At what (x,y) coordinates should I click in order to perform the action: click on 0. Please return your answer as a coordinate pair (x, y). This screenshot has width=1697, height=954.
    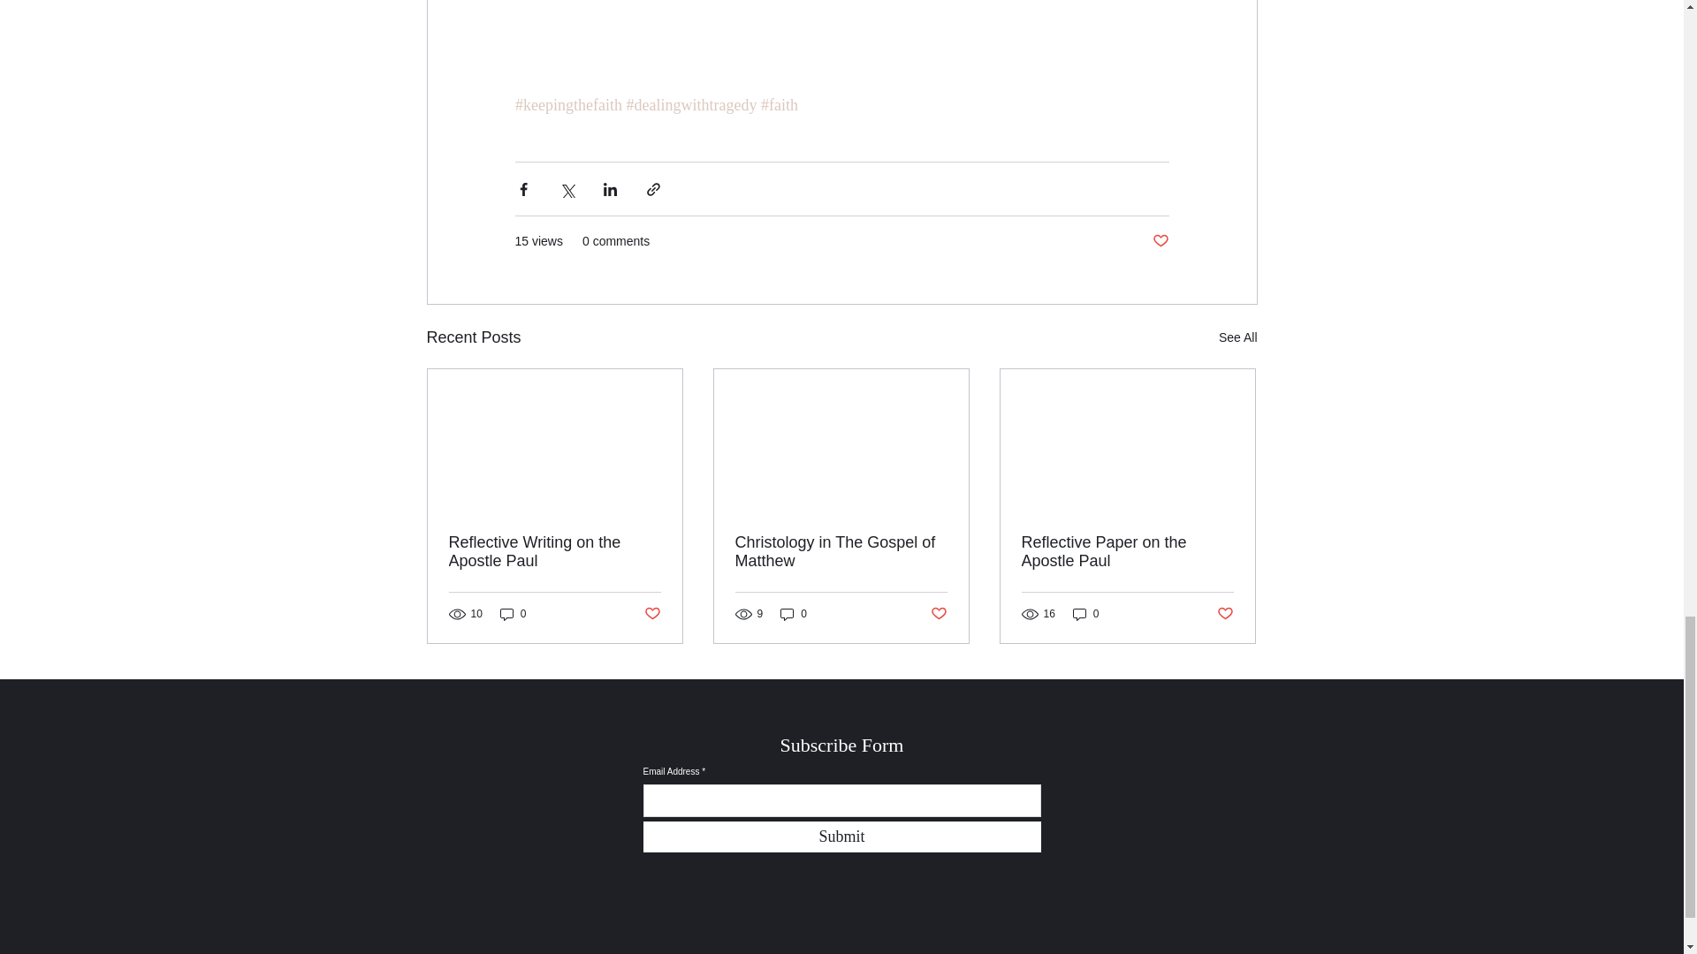
    Looking at the image, I should click on (1085, 614).